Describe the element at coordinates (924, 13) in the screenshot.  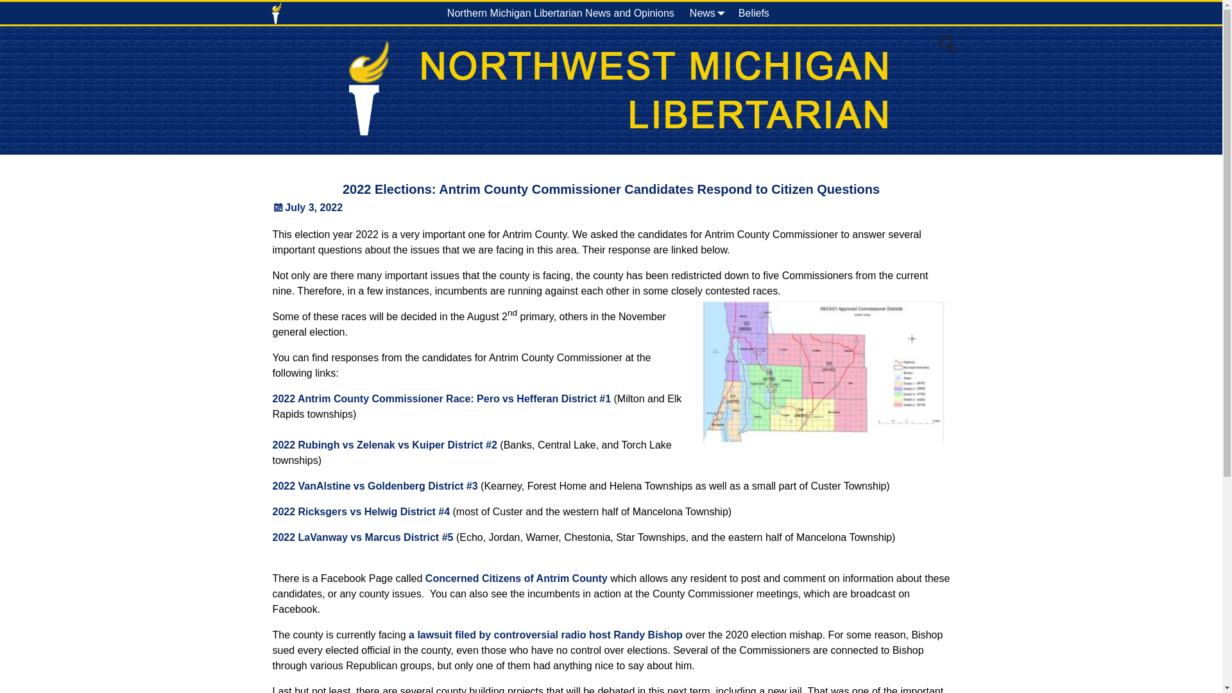
I see `NW Michigan Libertarians Facebook Page` at that location.